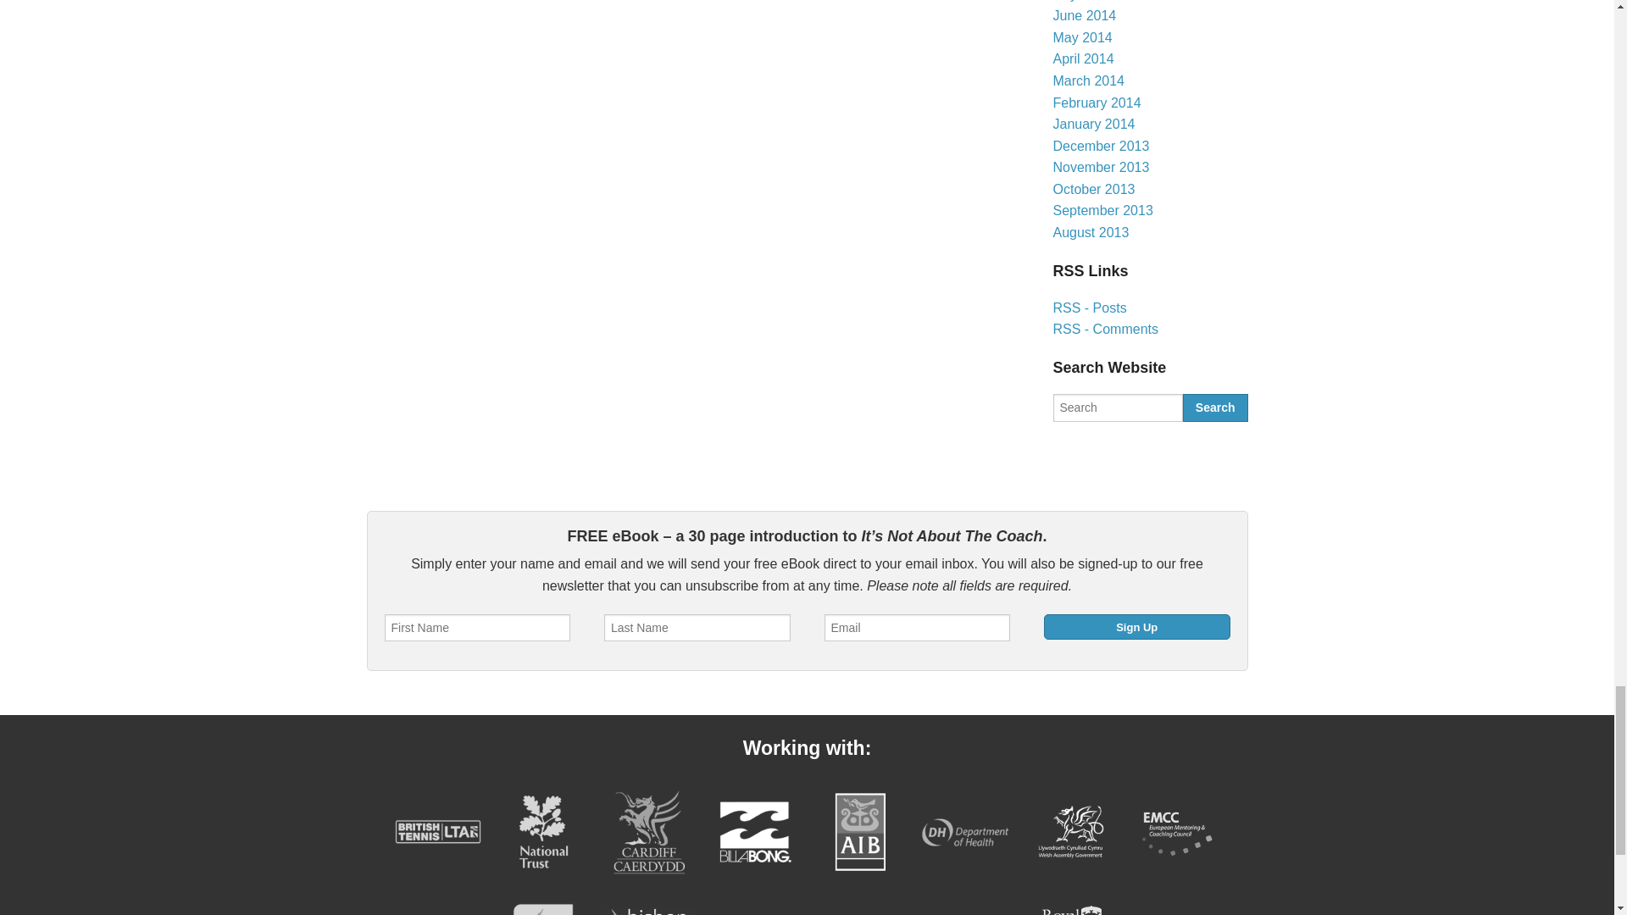 This screenshot has width=1627, height=915. Describe the element at coordinates (1215, 407) in the screenshot. I see `Search` at that location.